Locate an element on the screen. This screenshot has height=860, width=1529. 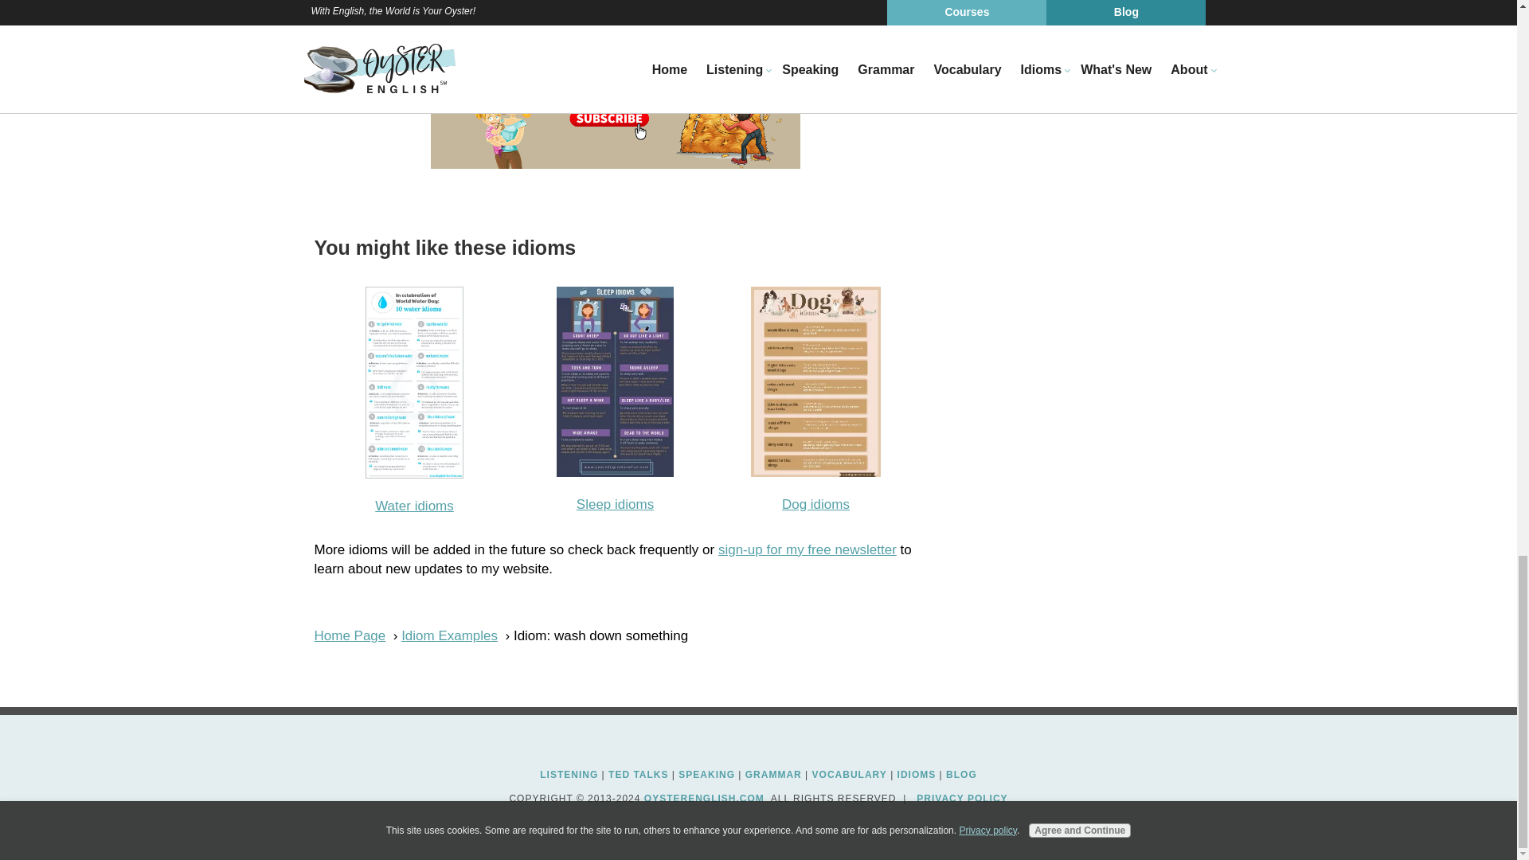
LISTENING is located at coordinates (569, 774).